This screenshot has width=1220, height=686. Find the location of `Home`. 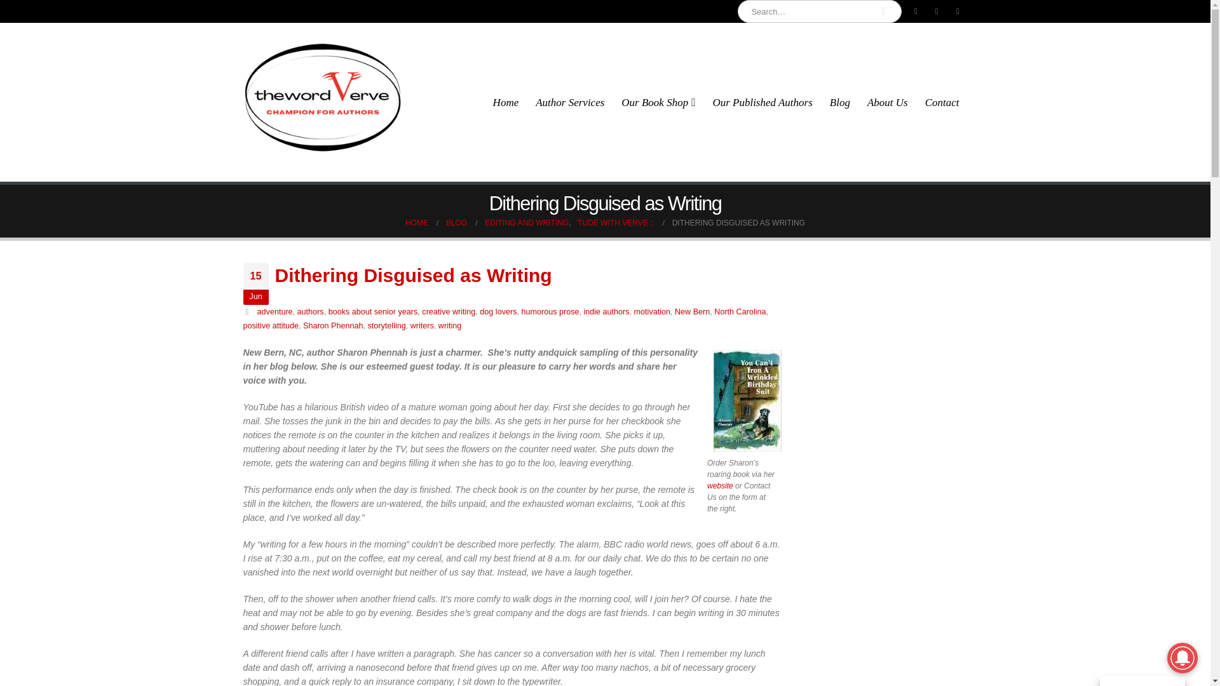

Home is located at coordinates (506, 102).